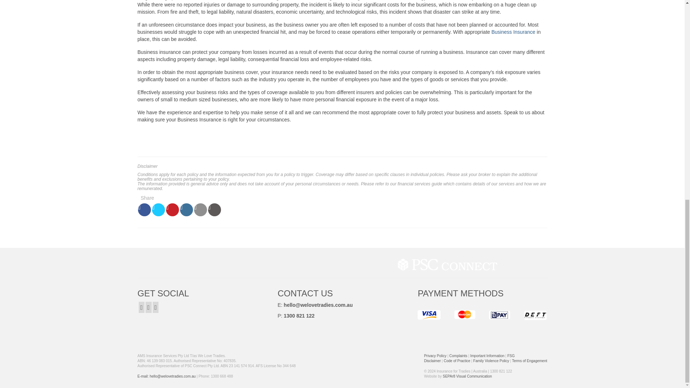 This screenshot has height=388, width=690. What do you see at coordinates (513, 32) in the screenshot?
I see `Business Insurance` at bounding box center [513, 32].